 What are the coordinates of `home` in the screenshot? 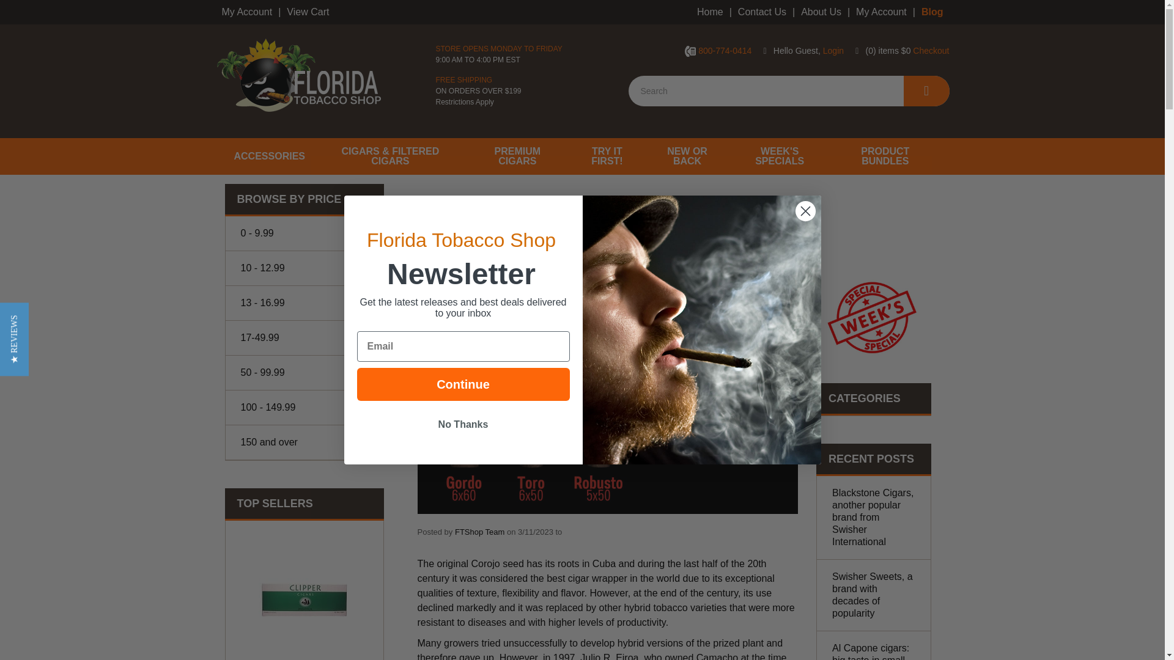 It's located at (298, 75).